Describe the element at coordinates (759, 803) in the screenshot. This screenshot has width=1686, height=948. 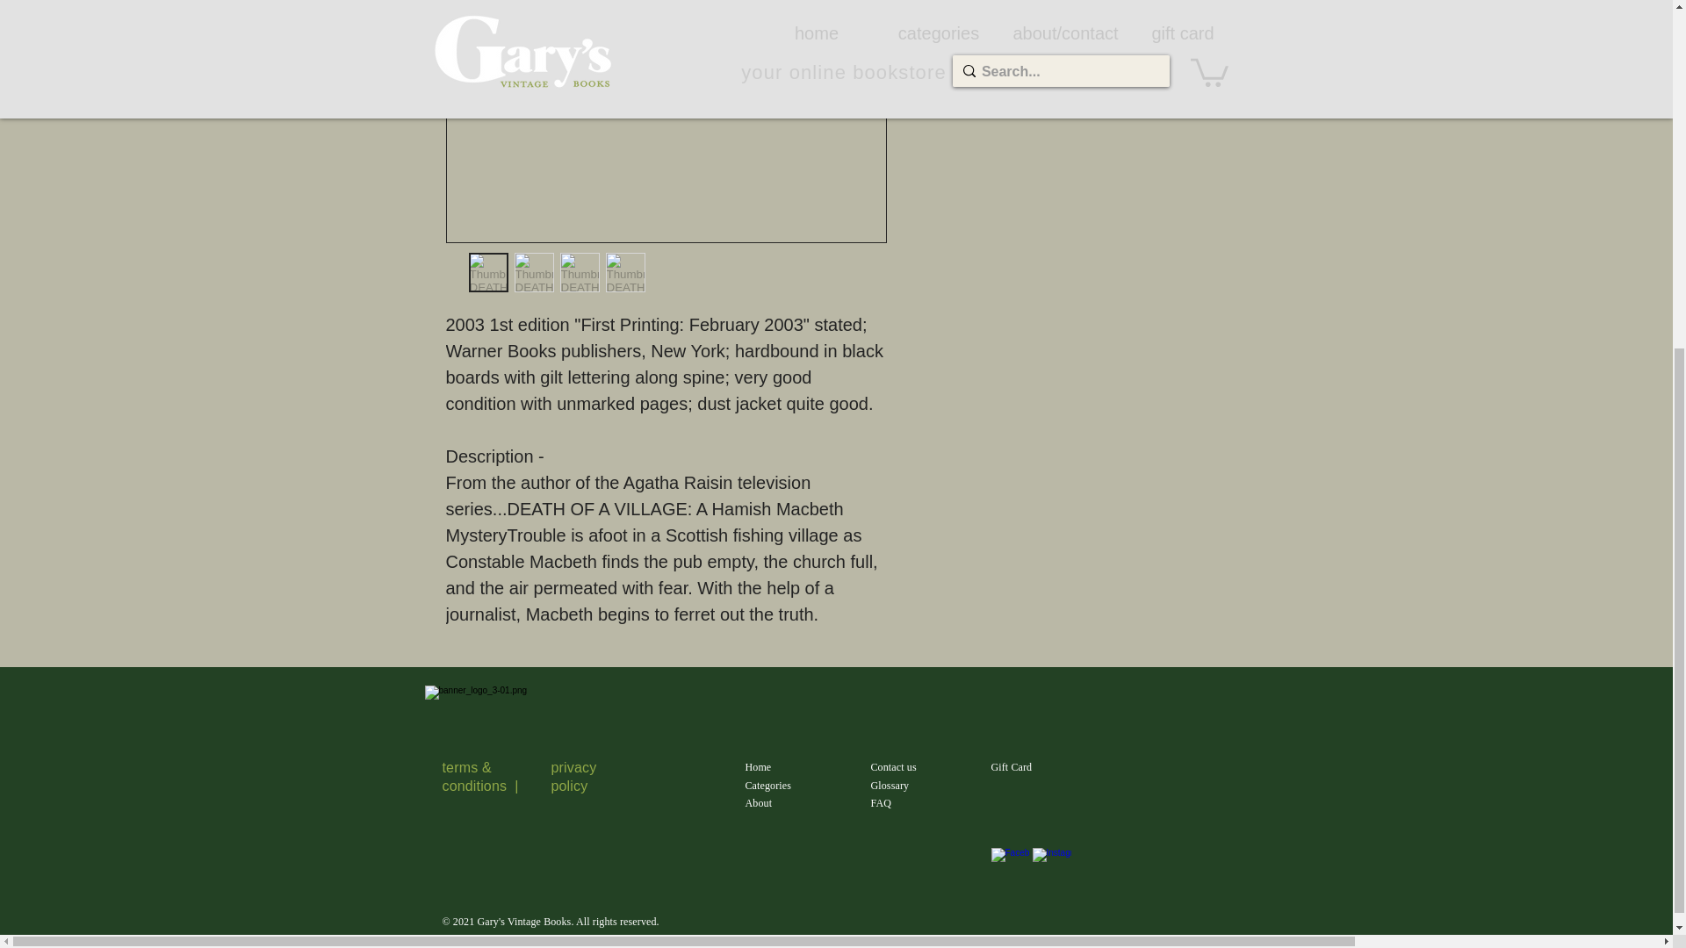
I see `About` at that location.